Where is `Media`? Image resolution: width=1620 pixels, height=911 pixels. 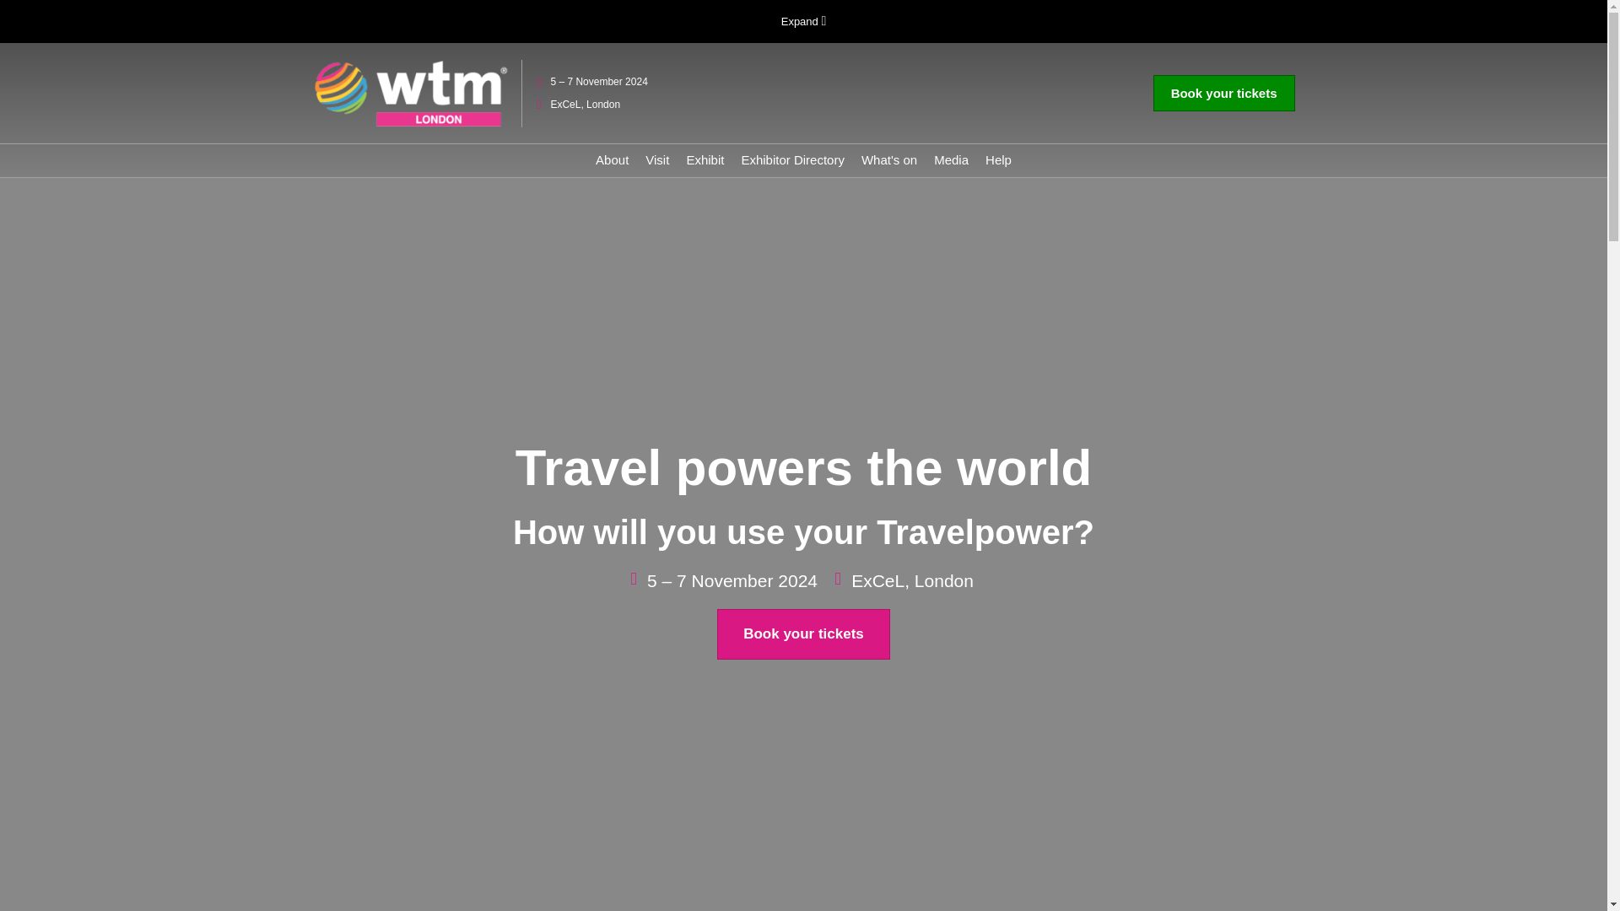
Media is located at coordinates (952, 159).